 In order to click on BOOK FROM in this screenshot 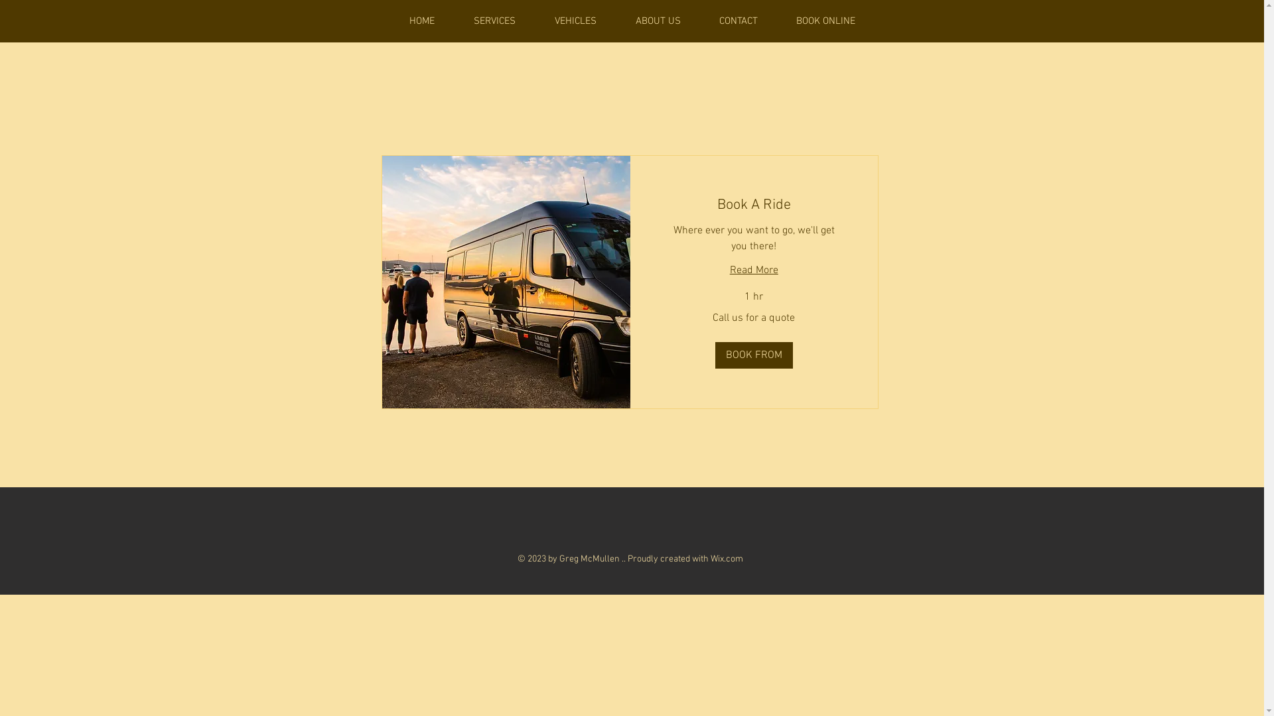, I will do `click(754, 355)`.